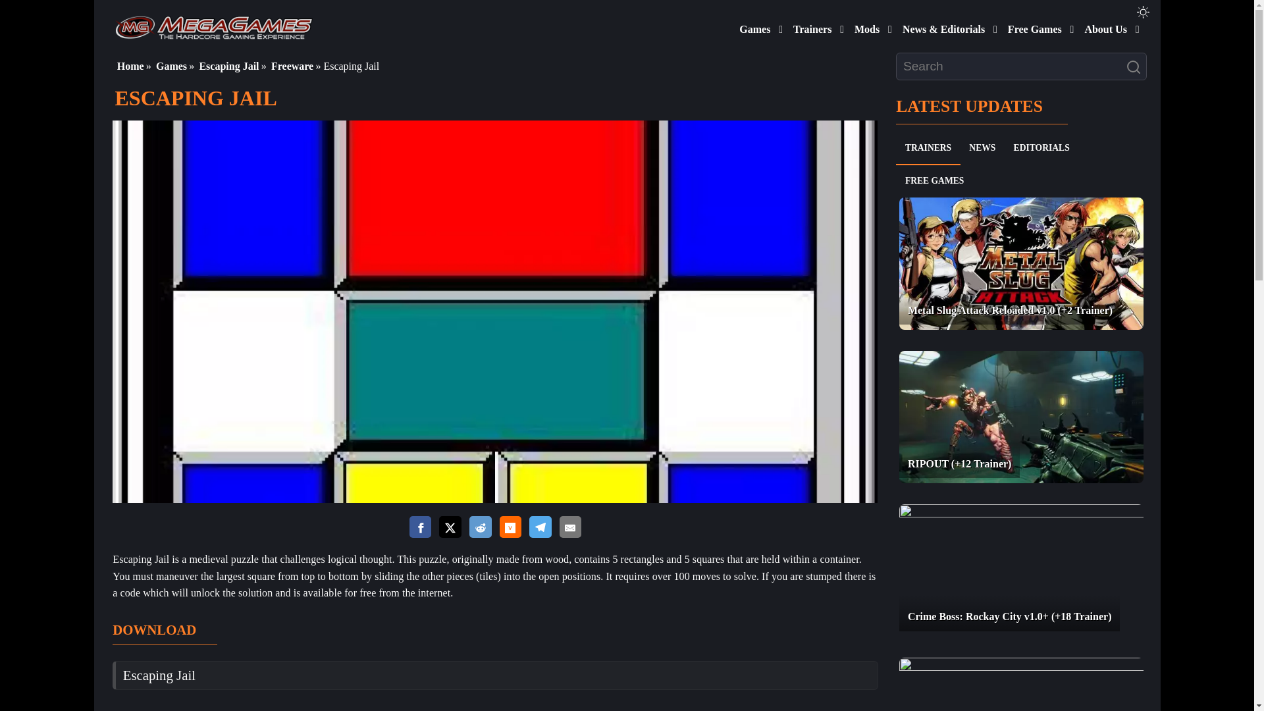  What do you see at coordinates (540, 527) in the screenshot?
I see `Telegram` at bounding box center [540, 527].